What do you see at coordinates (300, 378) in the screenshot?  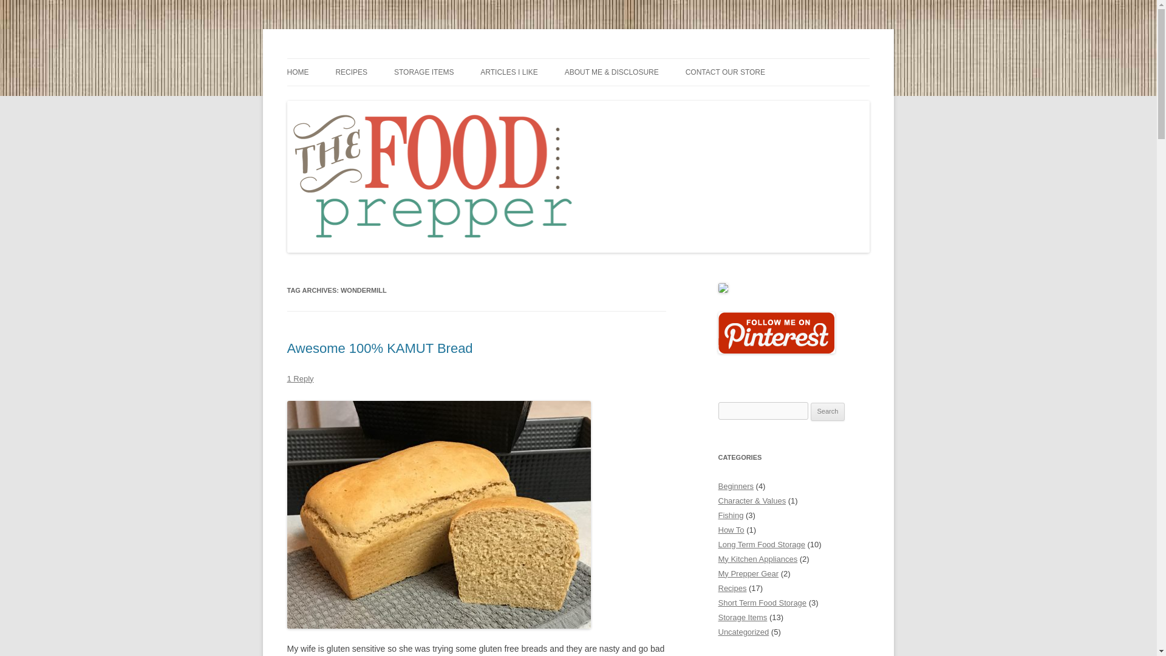 I see `1 Reply` at bounding box center [300, 378].